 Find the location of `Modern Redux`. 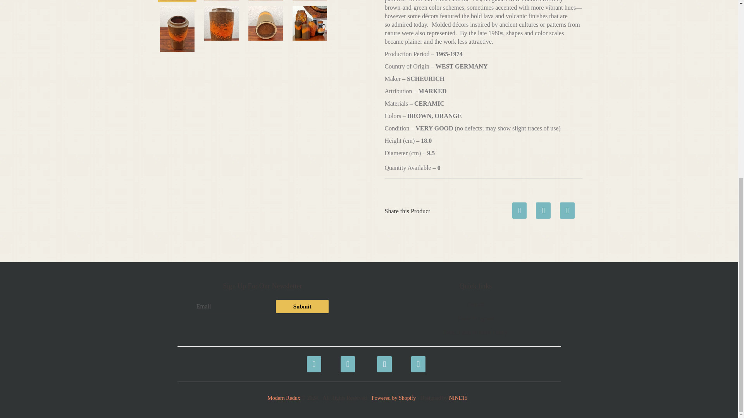

Modern Redux is located at coordinates (283, 398).